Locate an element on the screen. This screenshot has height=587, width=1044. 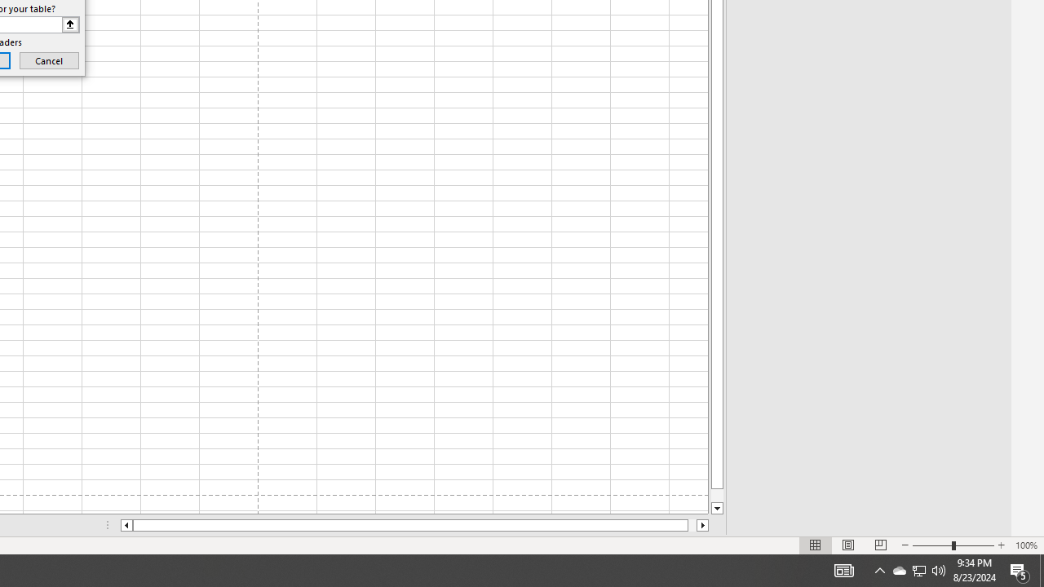
Class: NetUIScrollBar is located at coordinates (414, 525).